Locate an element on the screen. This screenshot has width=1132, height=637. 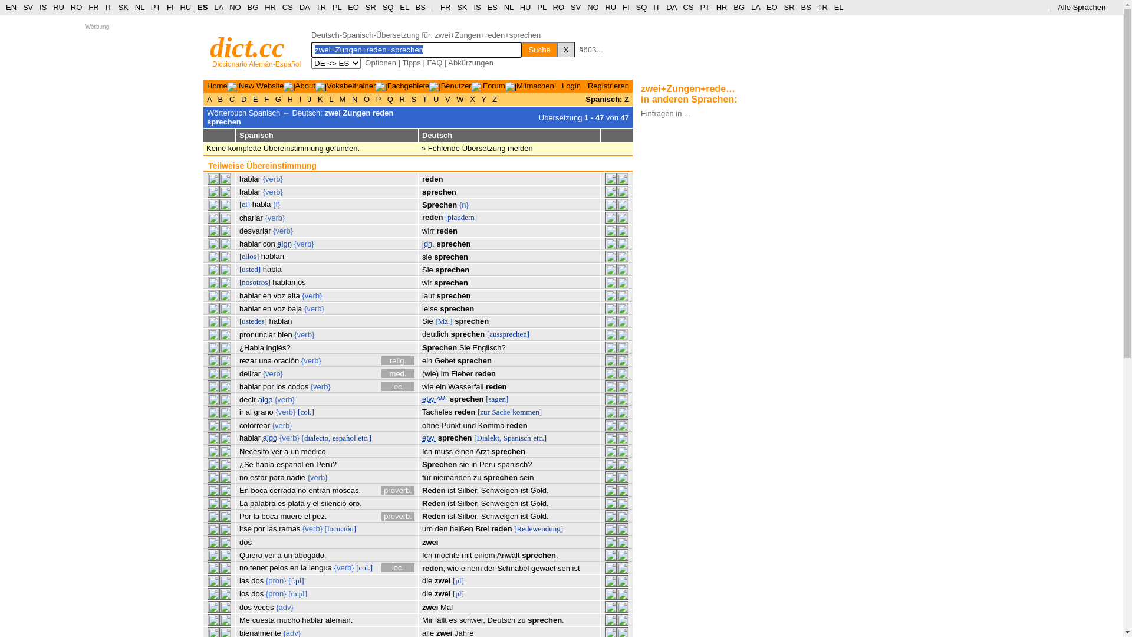
dos is located at coordinates (245, 608).